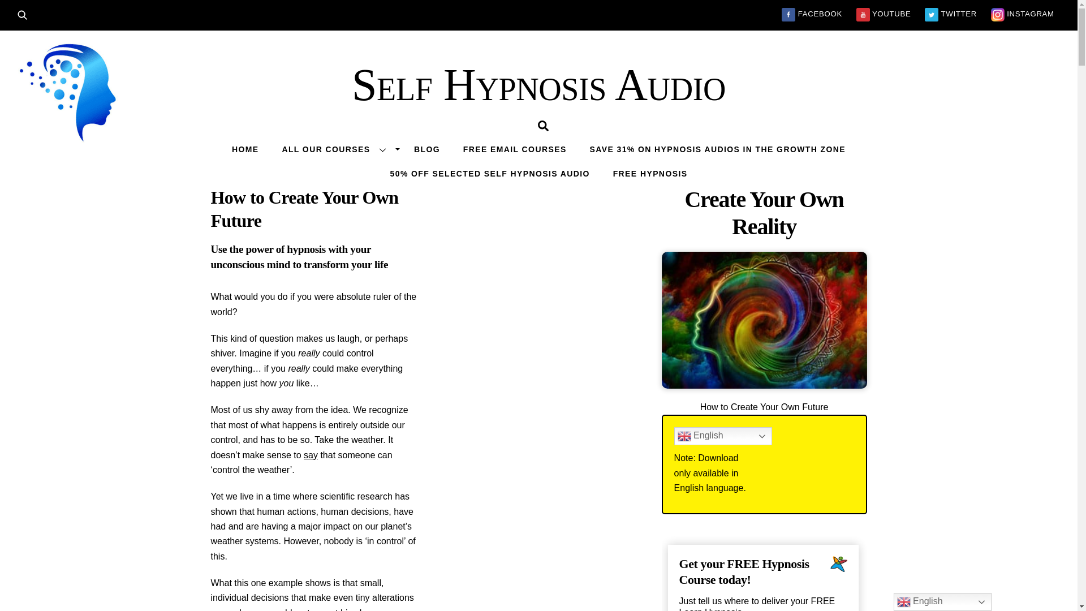 This screenshot has width=1086, height=611. I want to click on Search, so click(543, 125).